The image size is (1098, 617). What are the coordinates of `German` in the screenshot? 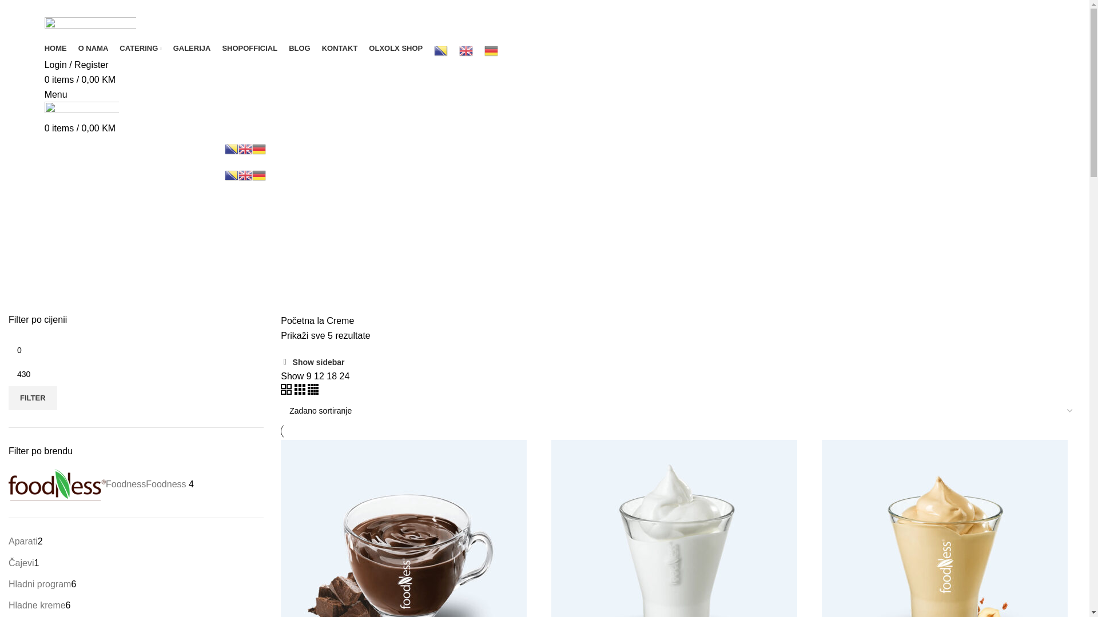 It's located at (258, 149).